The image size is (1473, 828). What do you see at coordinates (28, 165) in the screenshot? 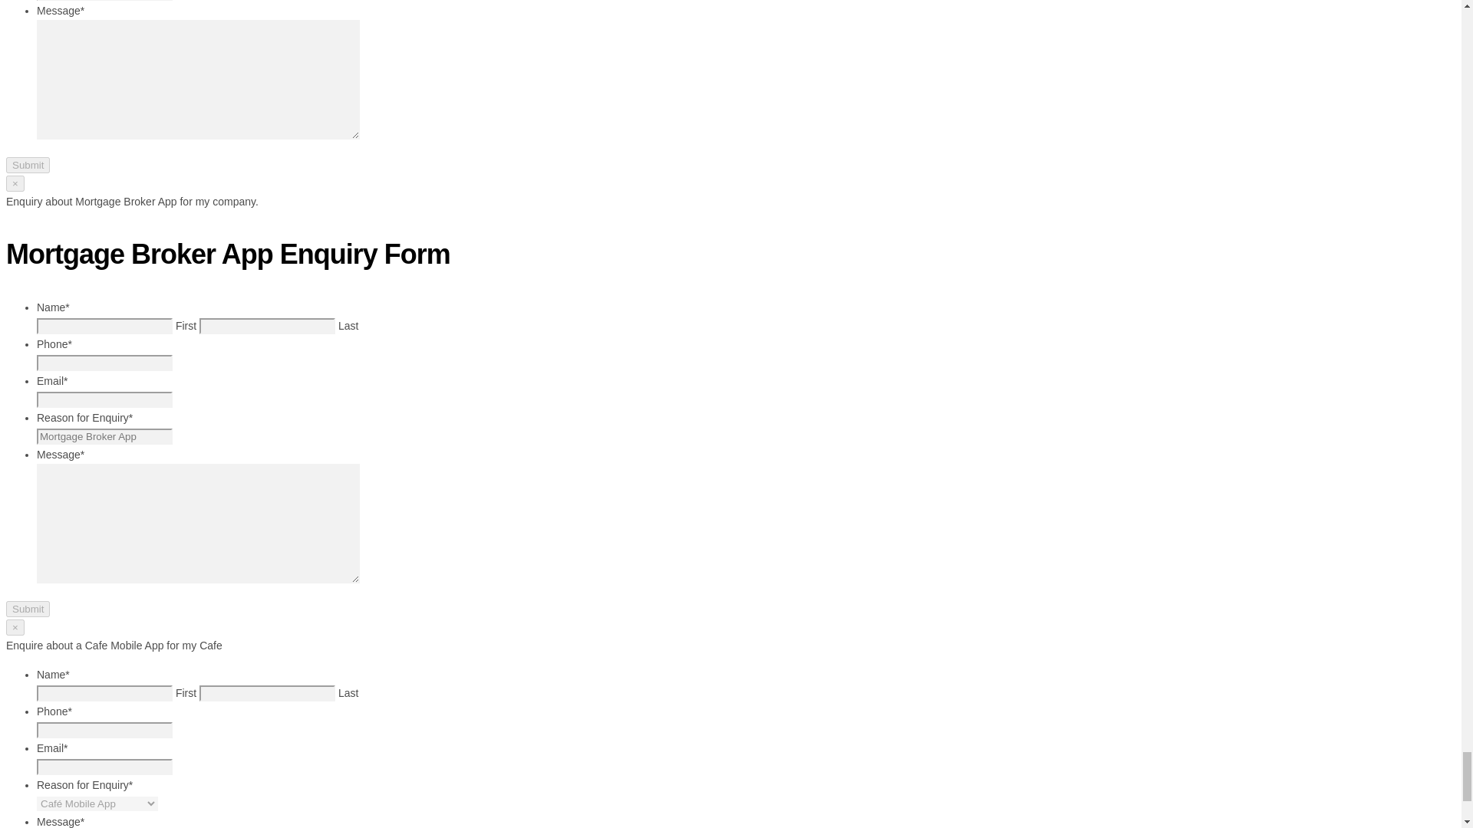
I see `Submit` at bounding box center [28, 165].